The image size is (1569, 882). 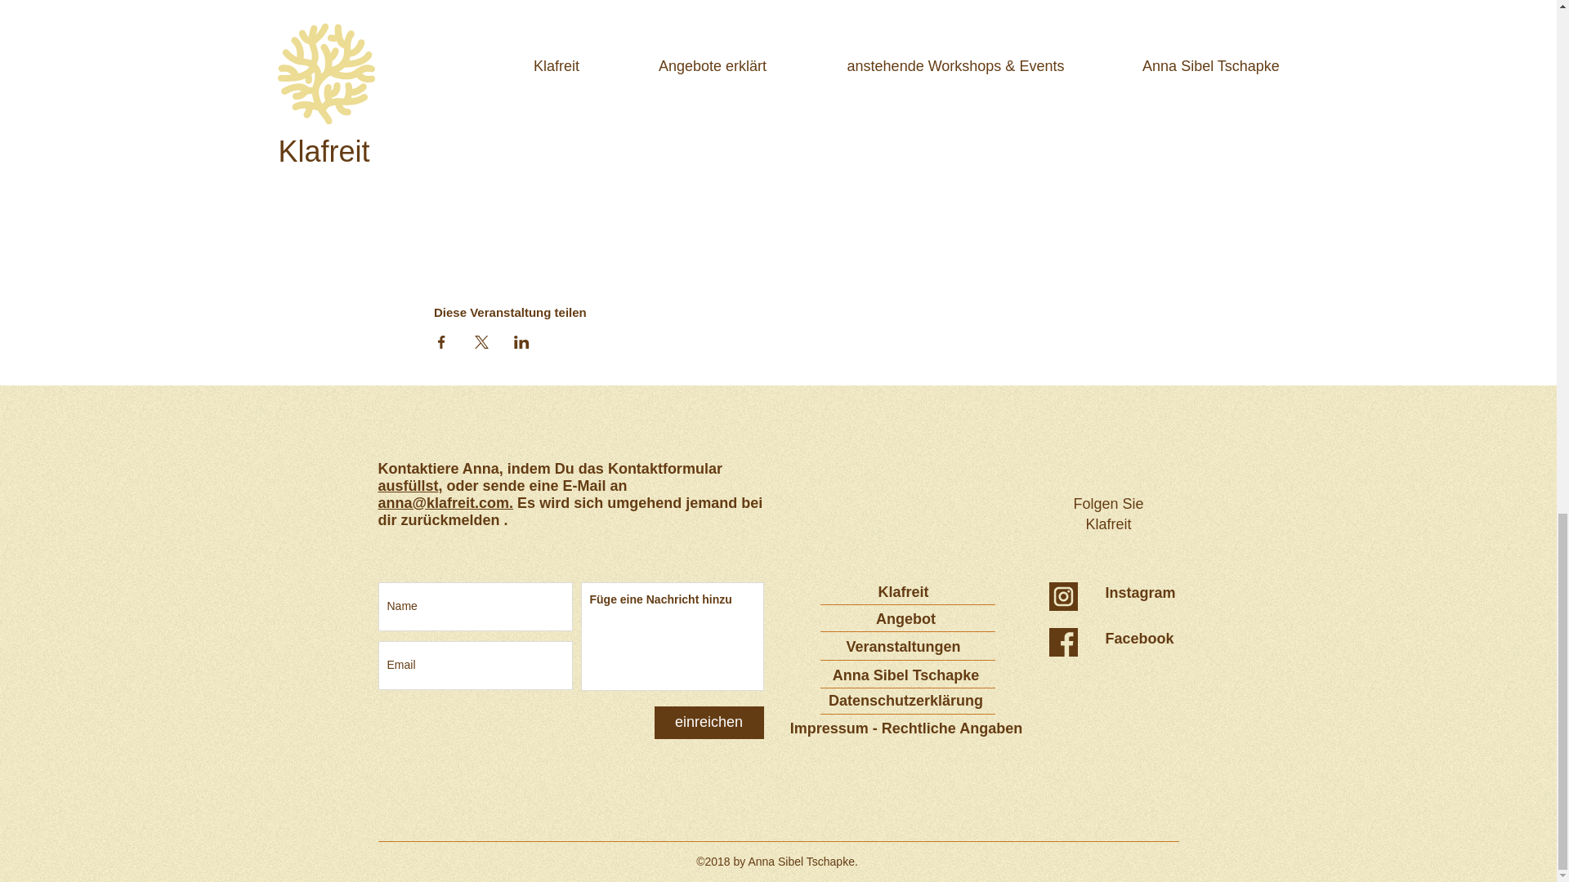 I want to click on Klafreit, so click(x=904, y=591).